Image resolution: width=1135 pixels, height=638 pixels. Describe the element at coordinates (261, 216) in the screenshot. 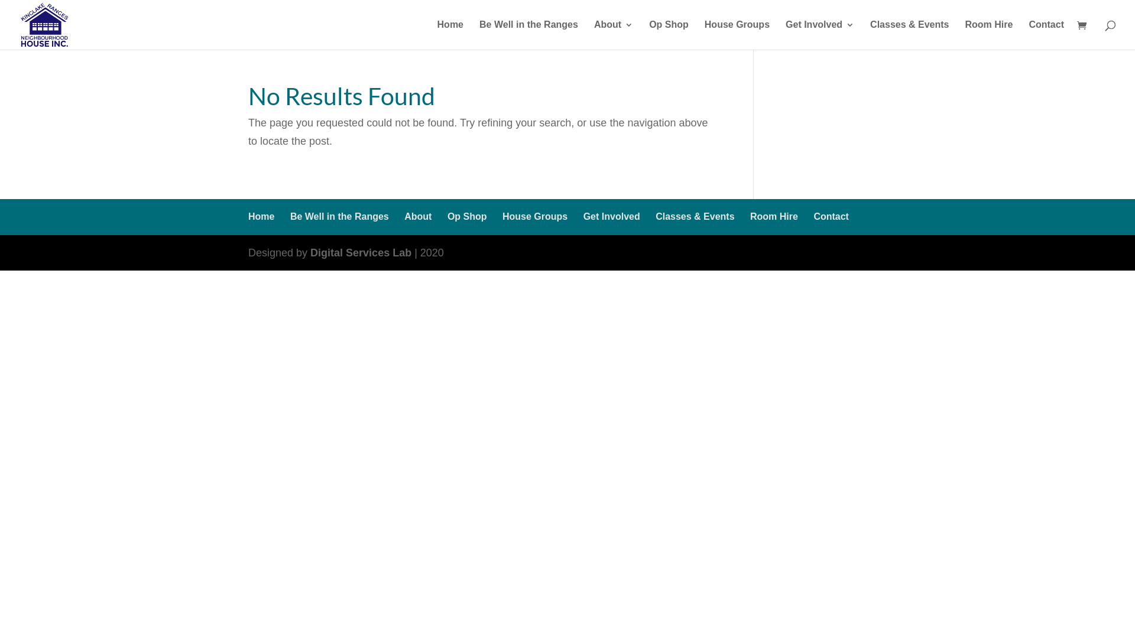

I see `Home` at that location.